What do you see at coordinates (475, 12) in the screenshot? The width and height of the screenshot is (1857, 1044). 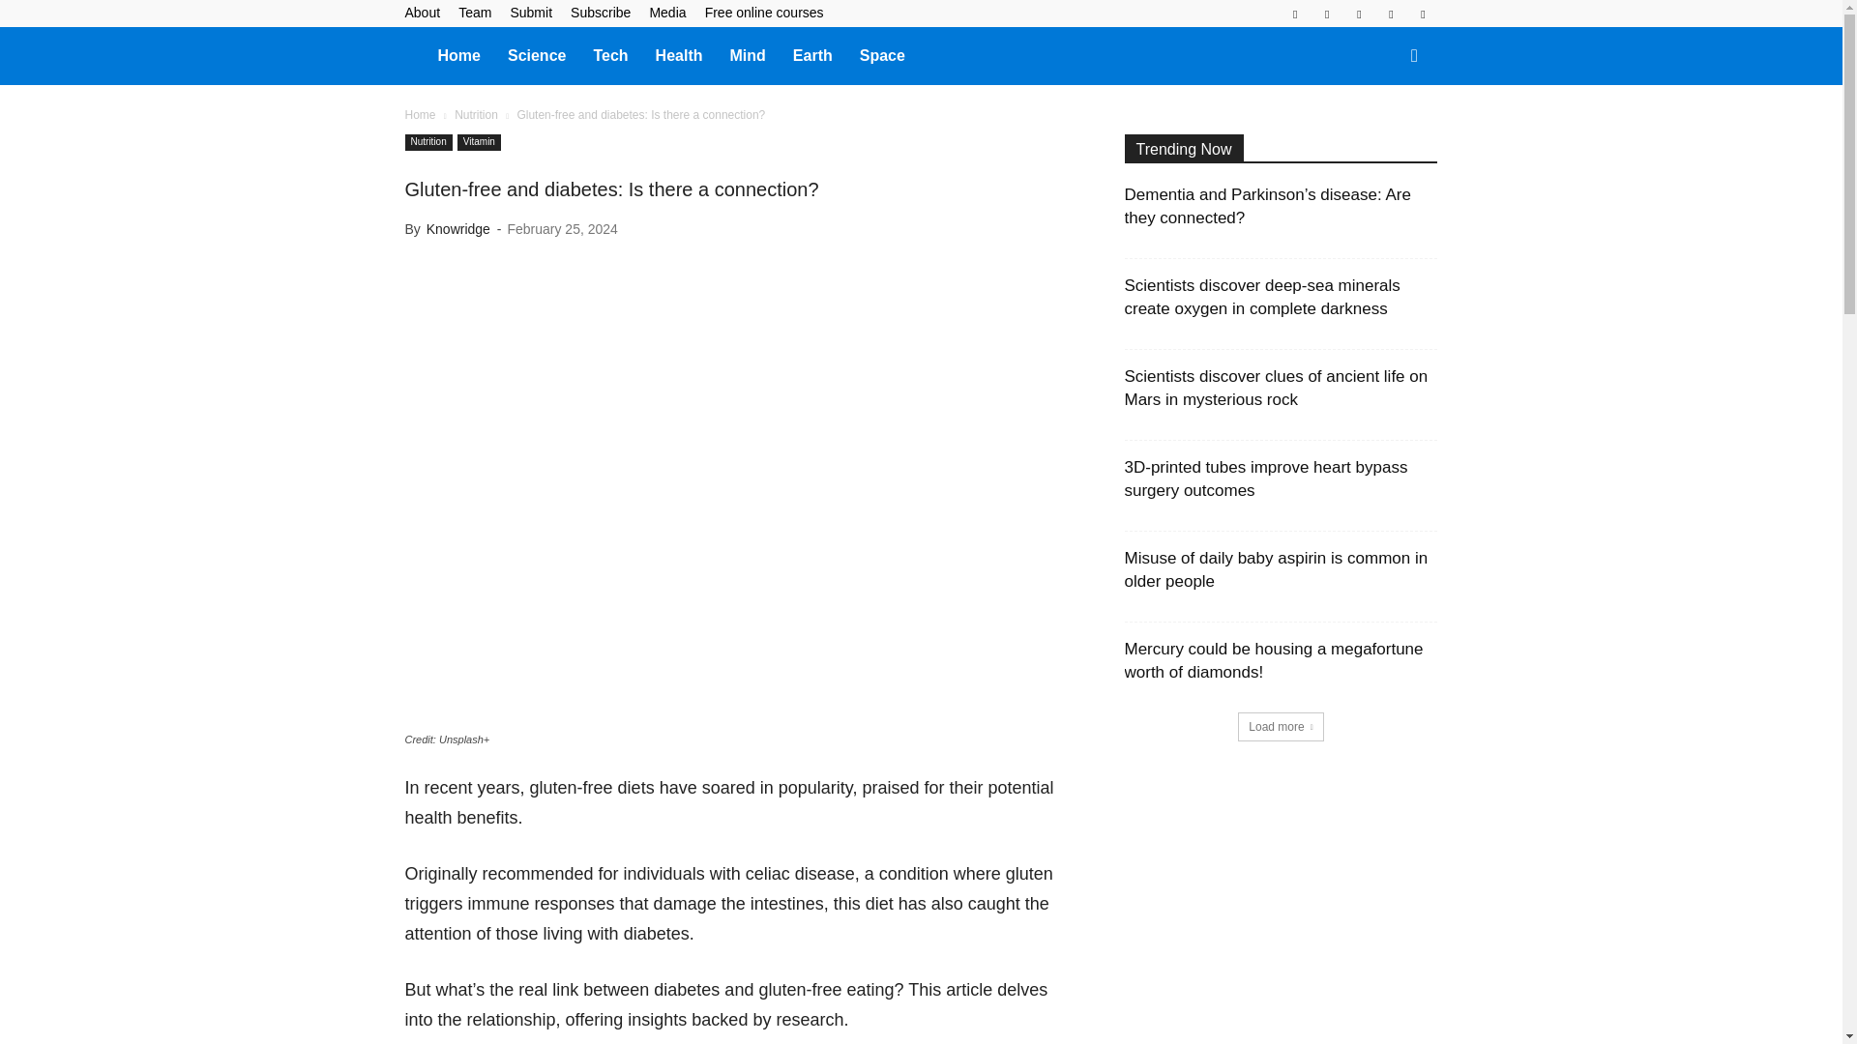 I see `Team` at bounding box center [475, 12].